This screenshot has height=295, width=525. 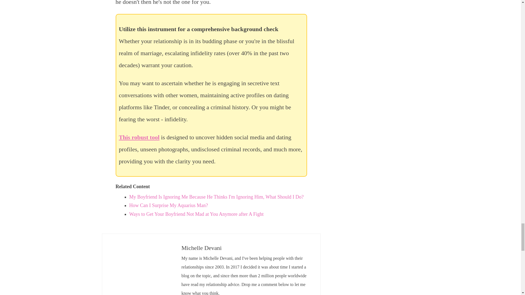 What do you see at coordinates (139, 137) in the screenshot?
I see `This robust tool` at bounding box center [139, 137].